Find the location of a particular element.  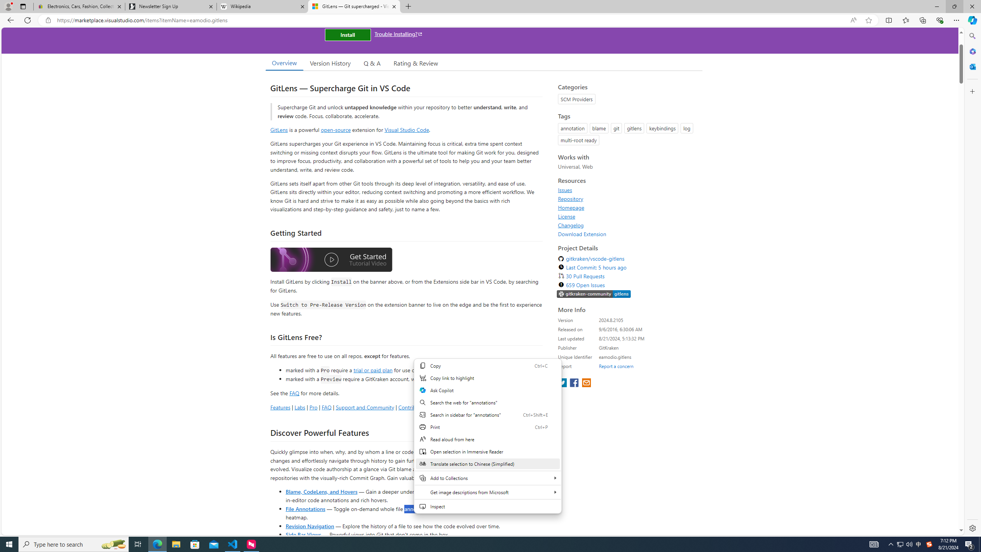

View site information is located at coordinates (48, 20).